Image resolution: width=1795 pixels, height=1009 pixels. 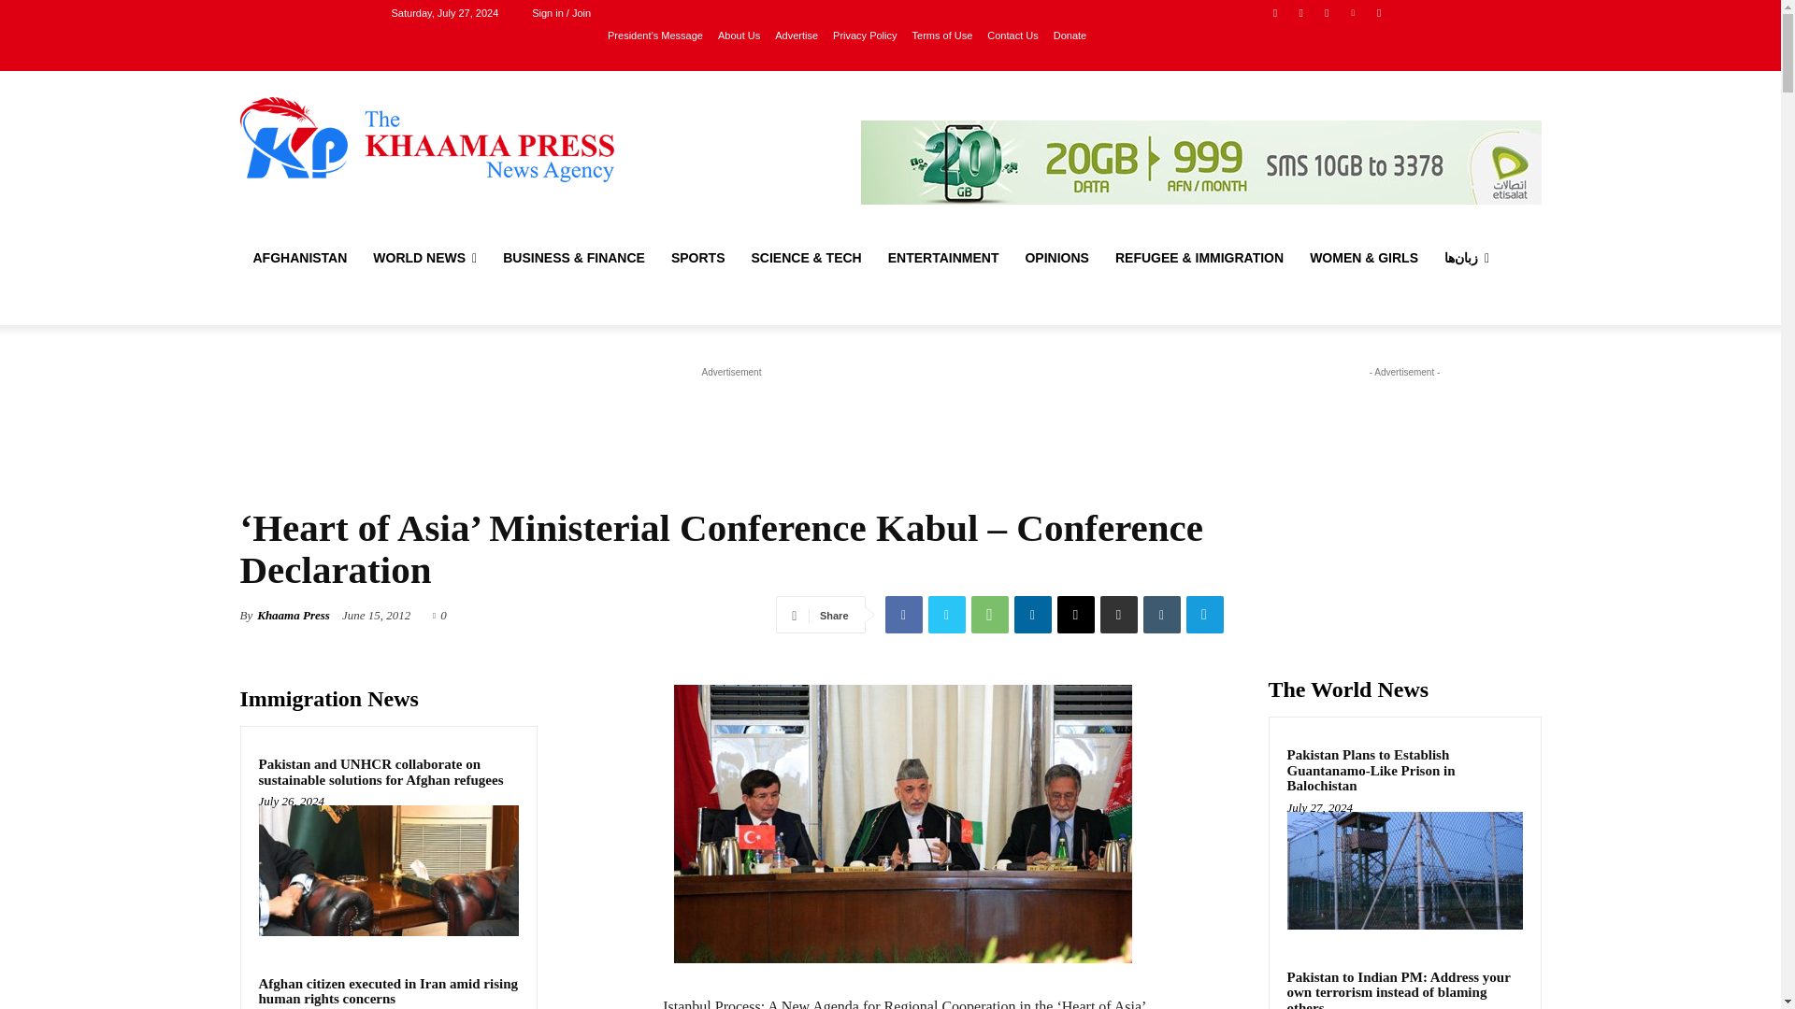 What do you see at coordinates (1070, 35) in the screenshot?
I see `Donate` at bounding box center [1070, 35].